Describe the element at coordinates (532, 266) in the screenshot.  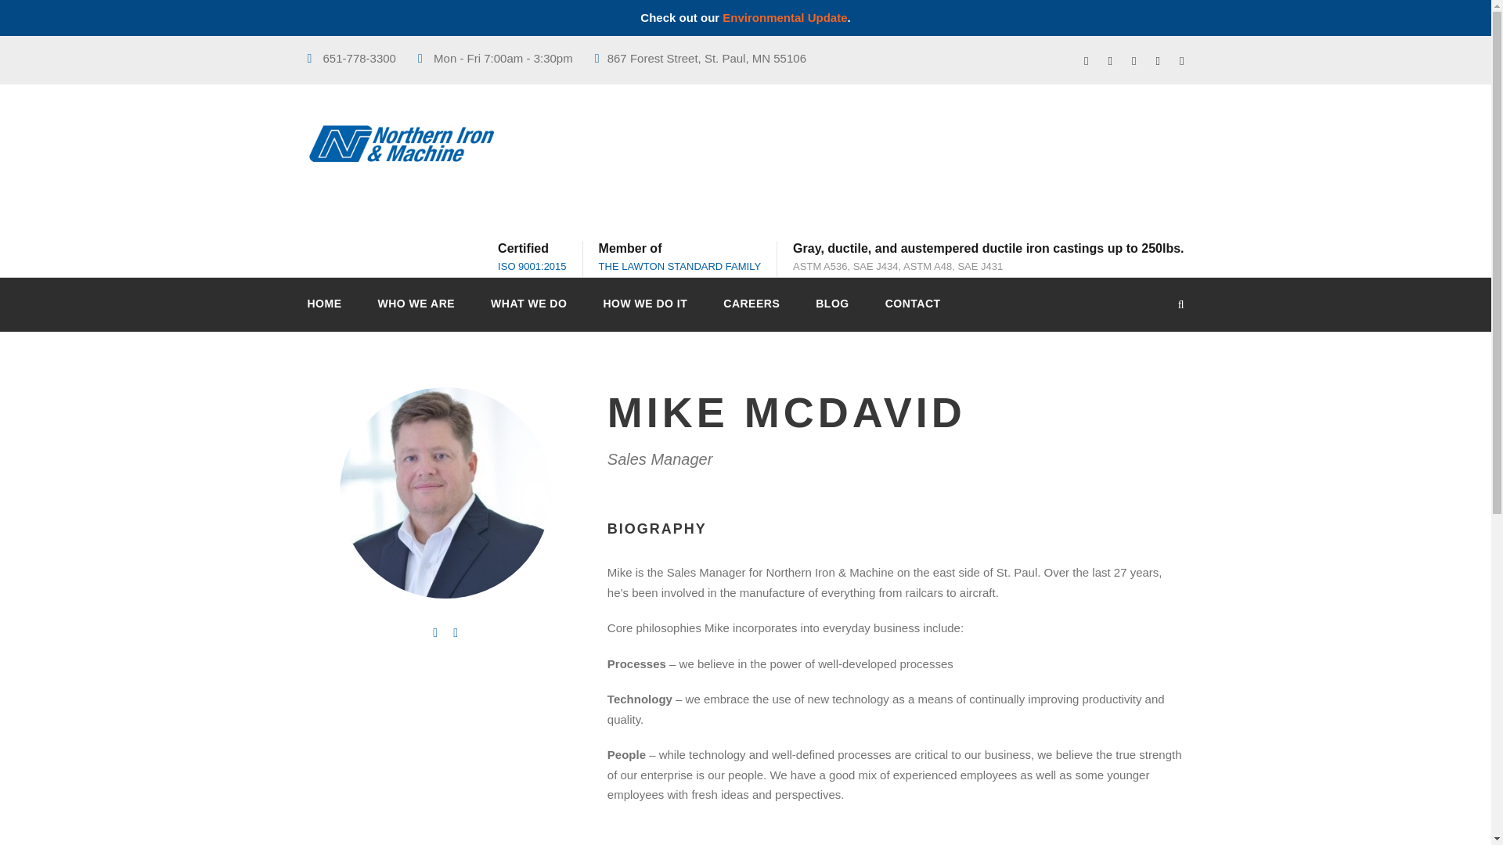
I see `ISO 9001:2015` at that location.